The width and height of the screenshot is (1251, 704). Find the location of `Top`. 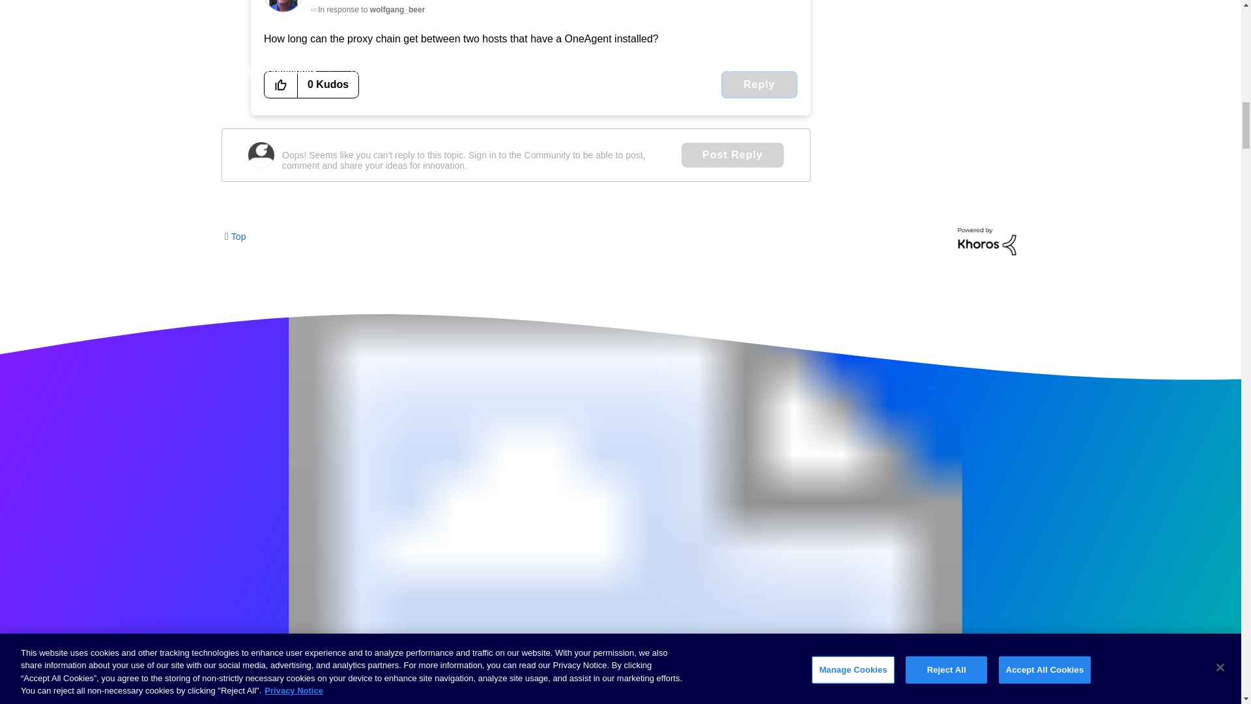

Top is located at coordinates (235, 236).